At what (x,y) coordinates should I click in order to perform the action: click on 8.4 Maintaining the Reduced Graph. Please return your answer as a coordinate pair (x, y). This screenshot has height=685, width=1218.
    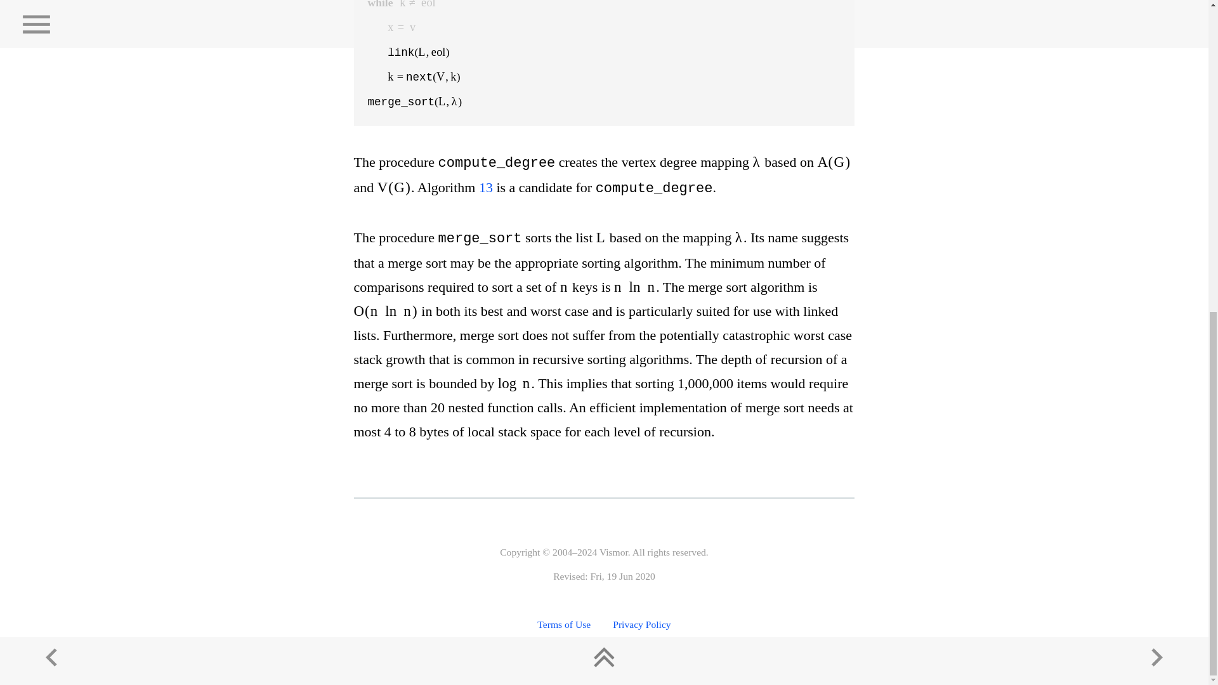
    Looking at the image, I should click on (1157, 88).